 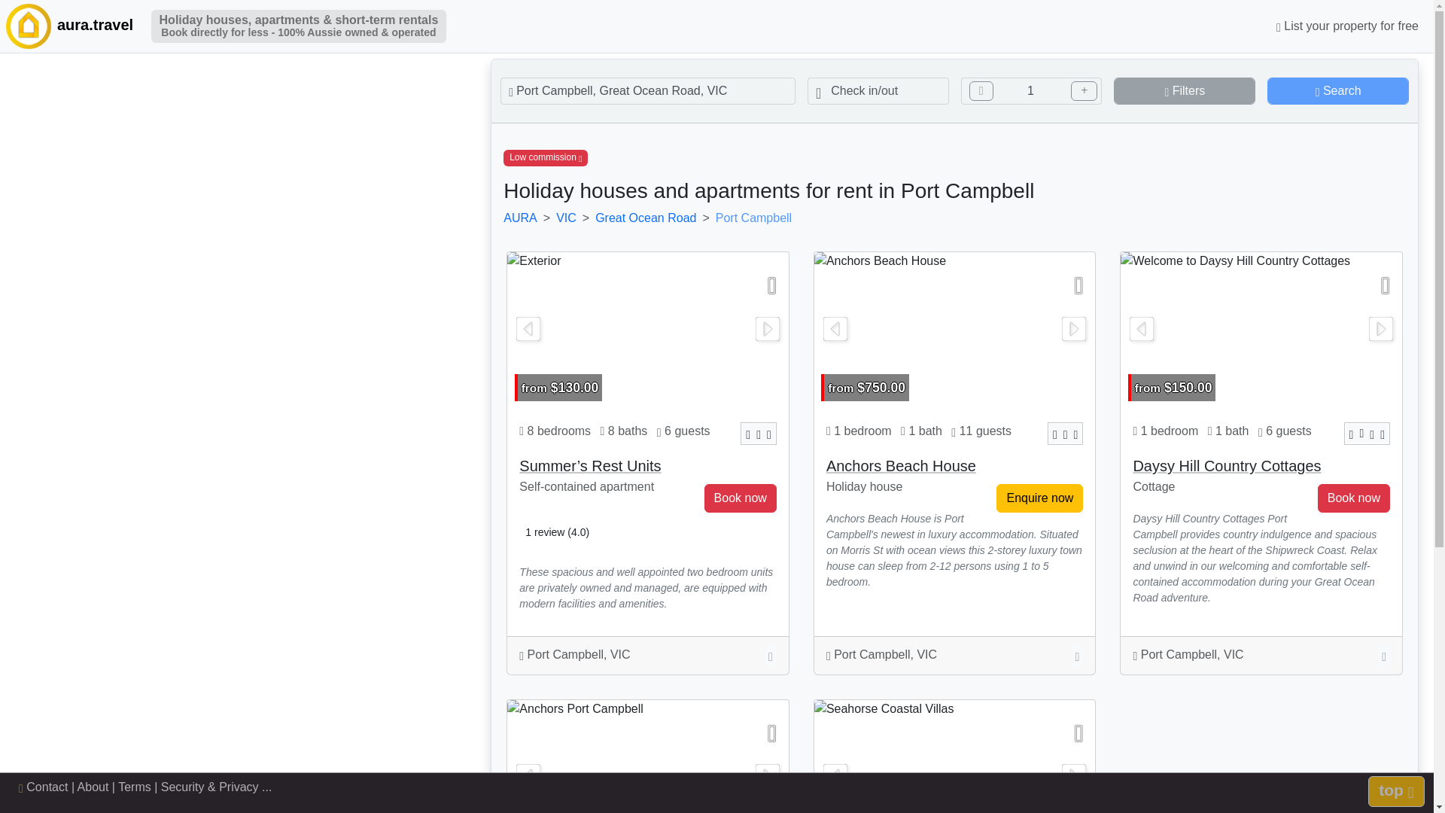 I want to click on Anchors Beach House, so click(x=954, y=331).